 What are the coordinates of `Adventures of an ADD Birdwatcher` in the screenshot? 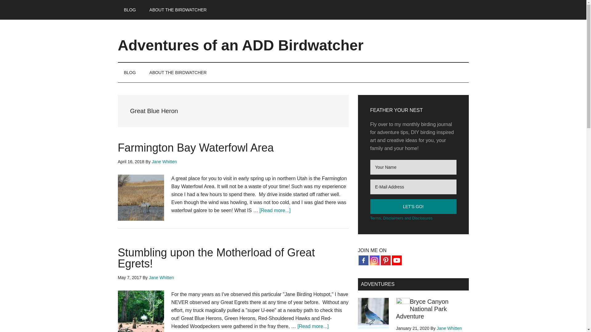 It's located at (240, 45).